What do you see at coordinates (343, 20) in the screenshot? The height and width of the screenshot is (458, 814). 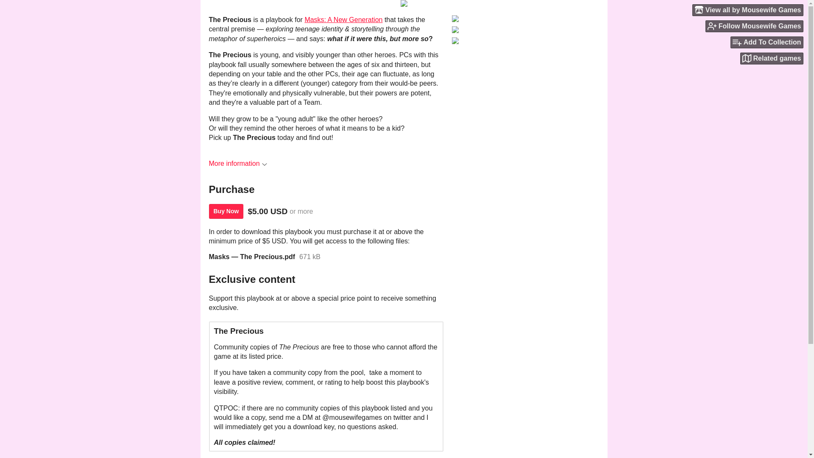 I see `Masks: A New Generation` at bounding box center [343, 20].